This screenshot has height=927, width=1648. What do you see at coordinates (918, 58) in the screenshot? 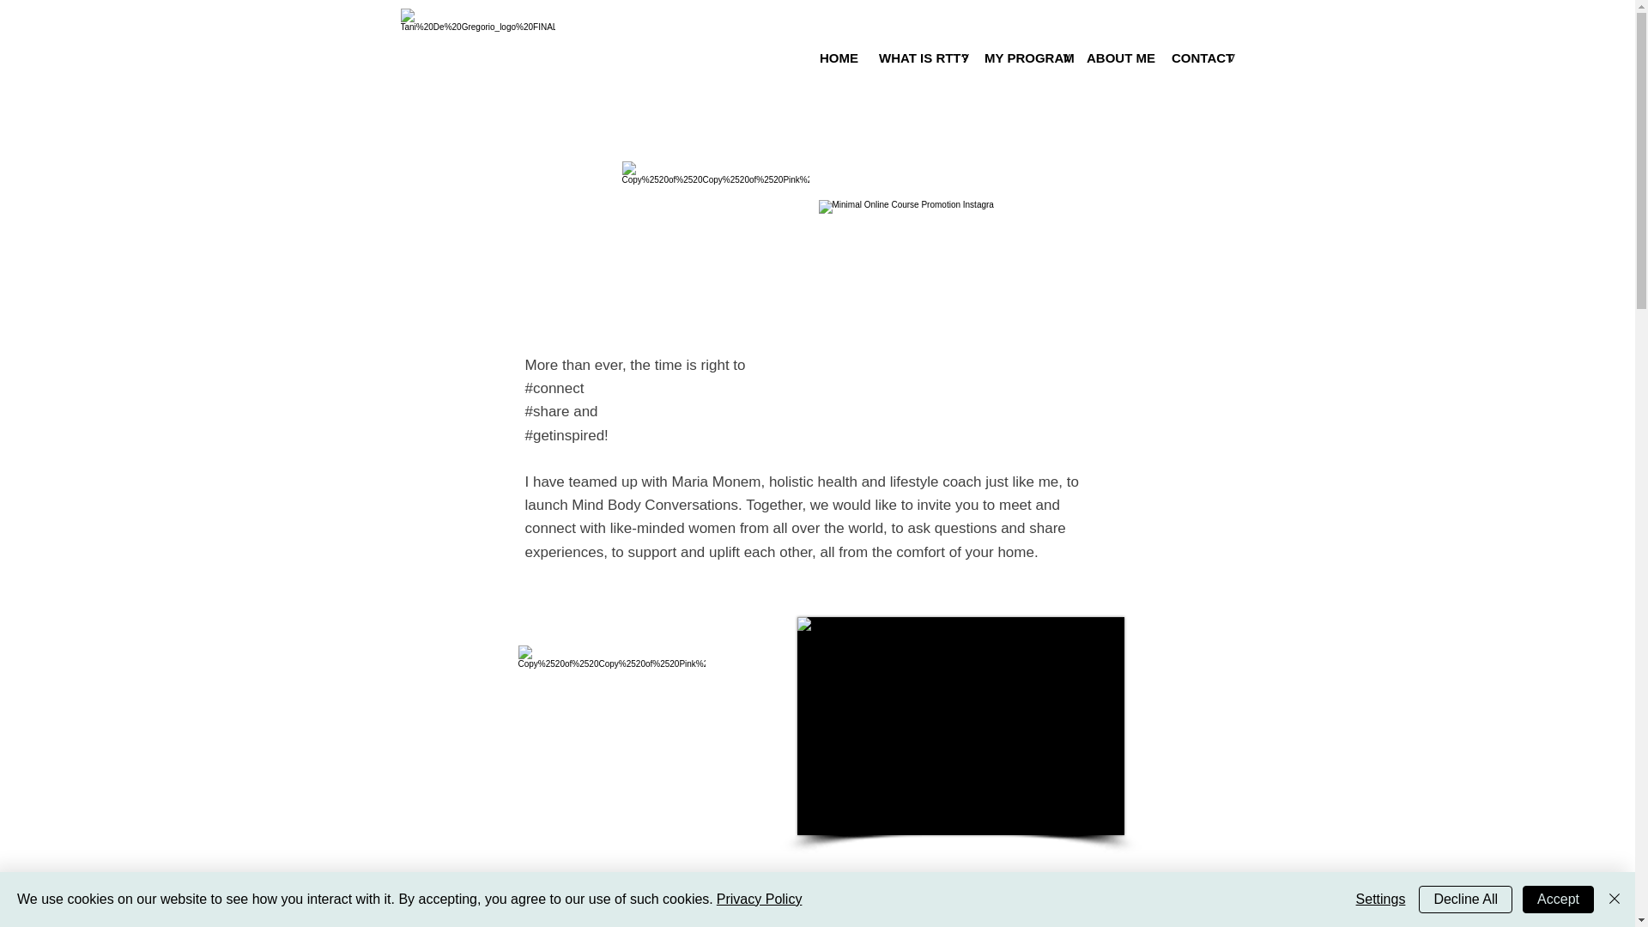
I see `WHAT IS RTT?` at bounding box center [918, 58].